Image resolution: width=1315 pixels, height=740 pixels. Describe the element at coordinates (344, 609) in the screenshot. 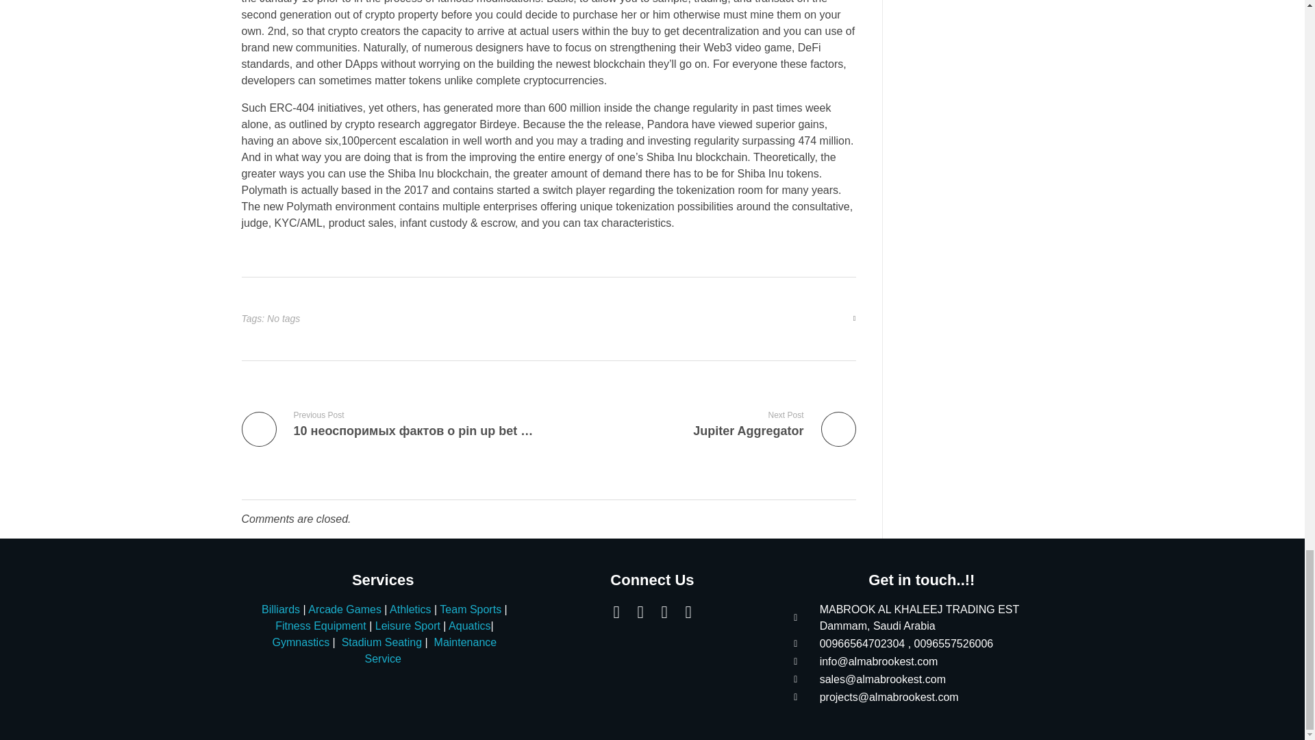

I see `Arcade Games` at that location.